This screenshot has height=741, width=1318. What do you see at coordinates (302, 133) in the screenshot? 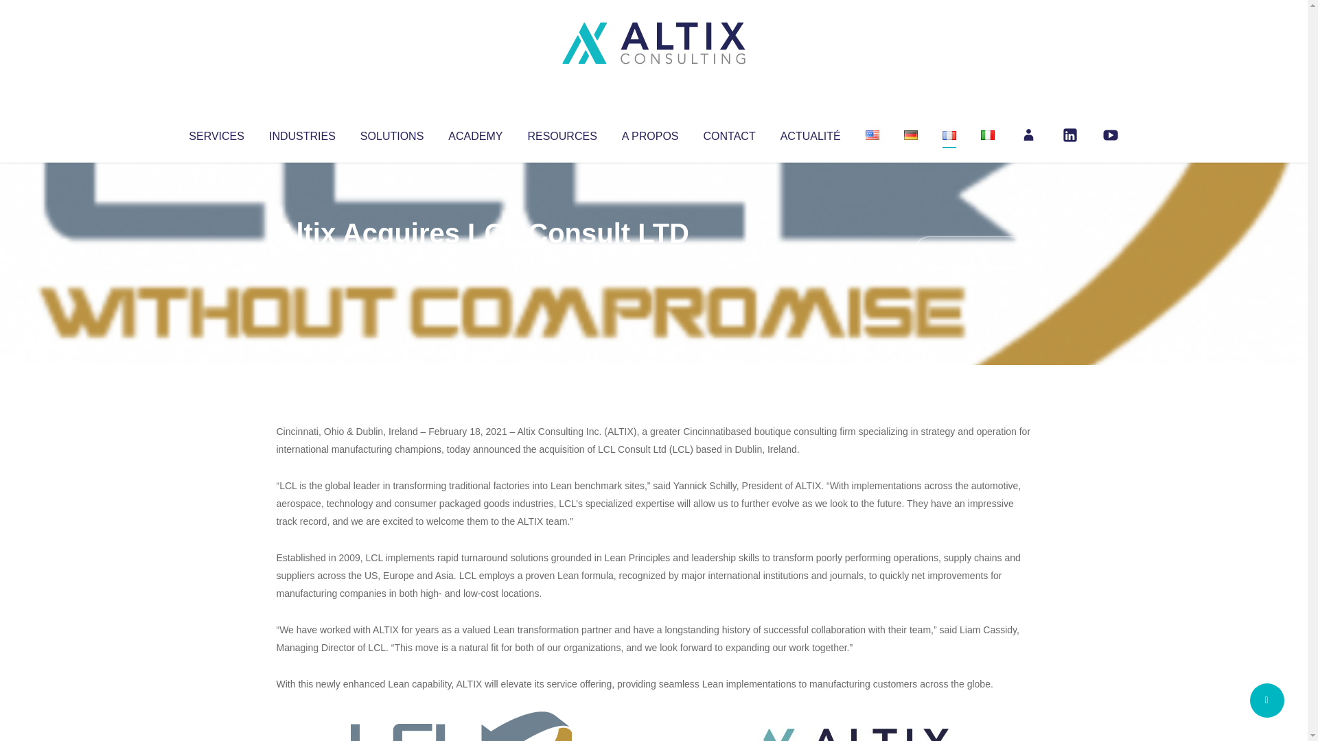
I see `INDUSTRIES` at bounding box center [302, 133].